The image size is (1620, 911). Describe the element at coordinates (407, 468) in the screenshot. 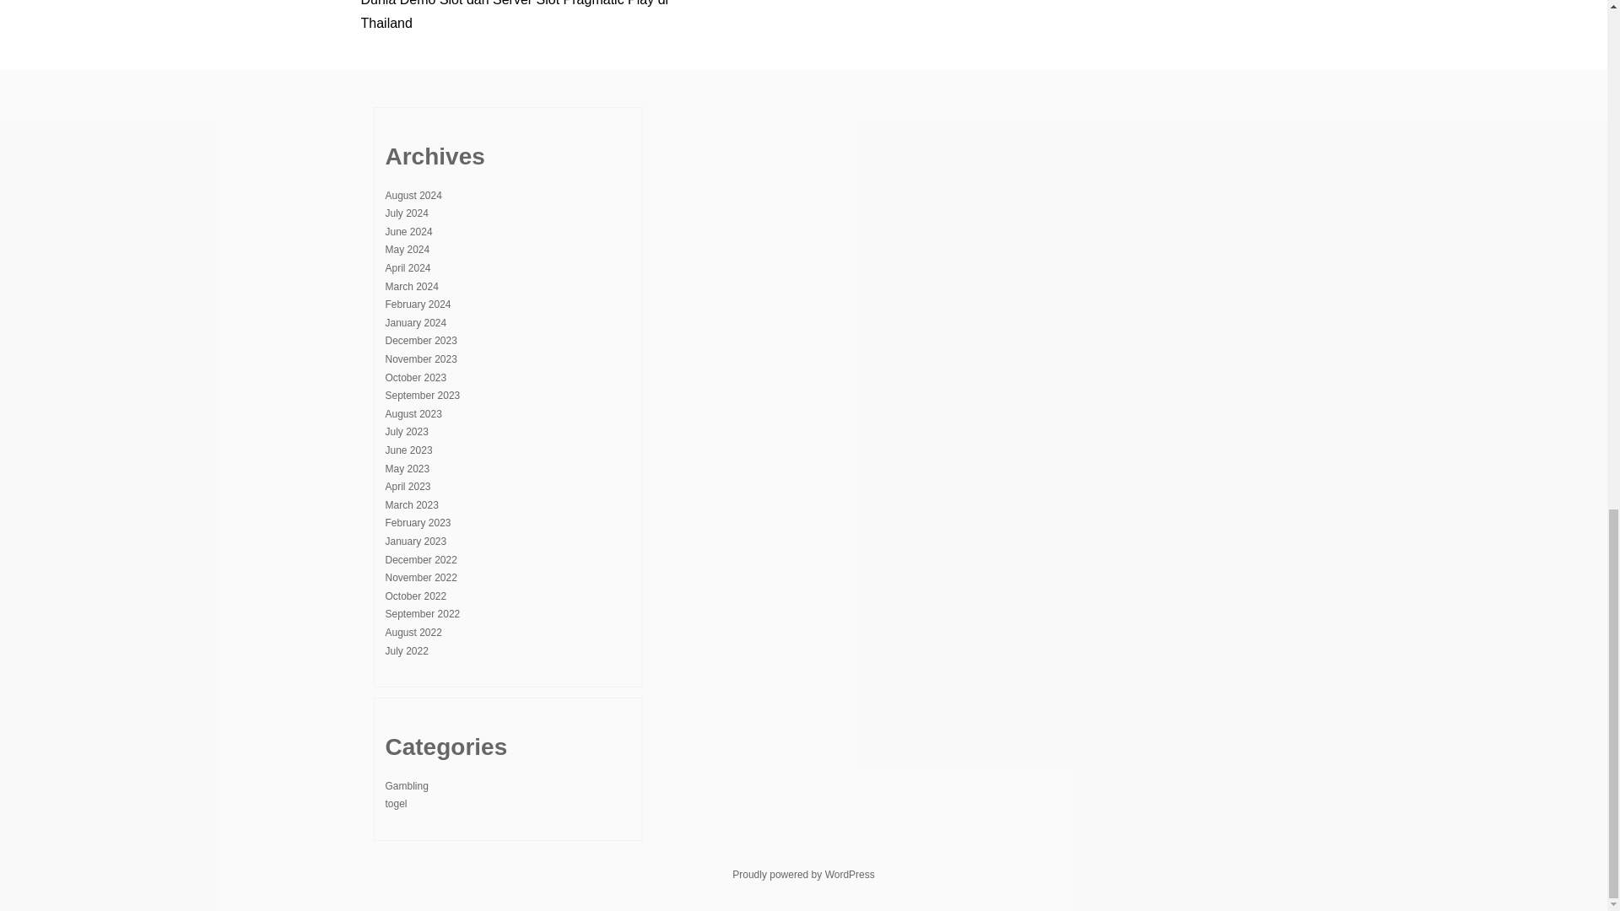

I see `May 2023` at that location.